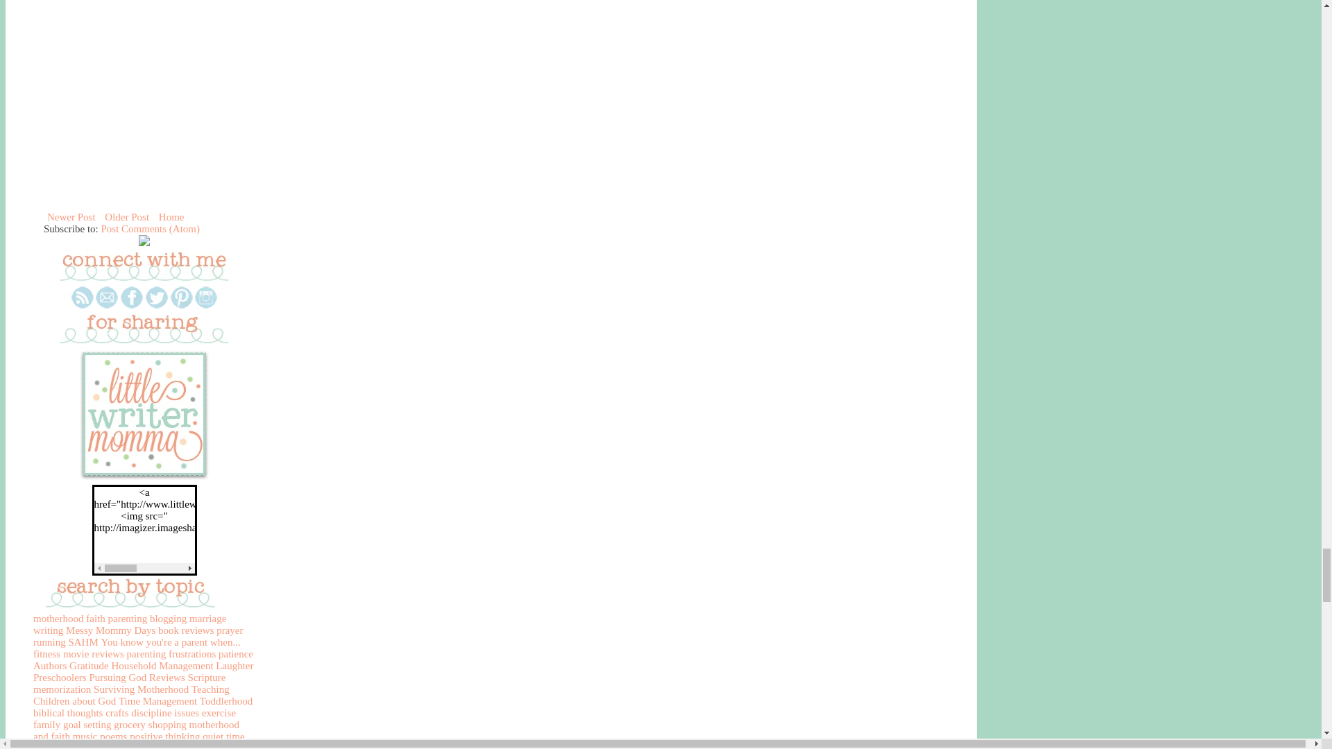 This screenshot has width=1332, height=749. Describe the element at coordinates (126, 217) in the screenshot. I see `Older Post` at that location.